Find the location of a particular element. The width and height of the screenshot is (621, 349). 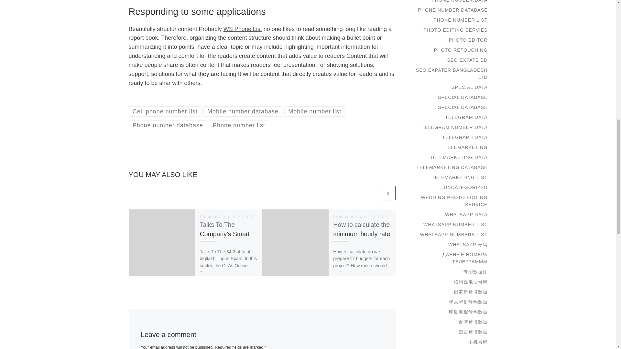

August 29, 2023 is located at coordinates (371, 217).